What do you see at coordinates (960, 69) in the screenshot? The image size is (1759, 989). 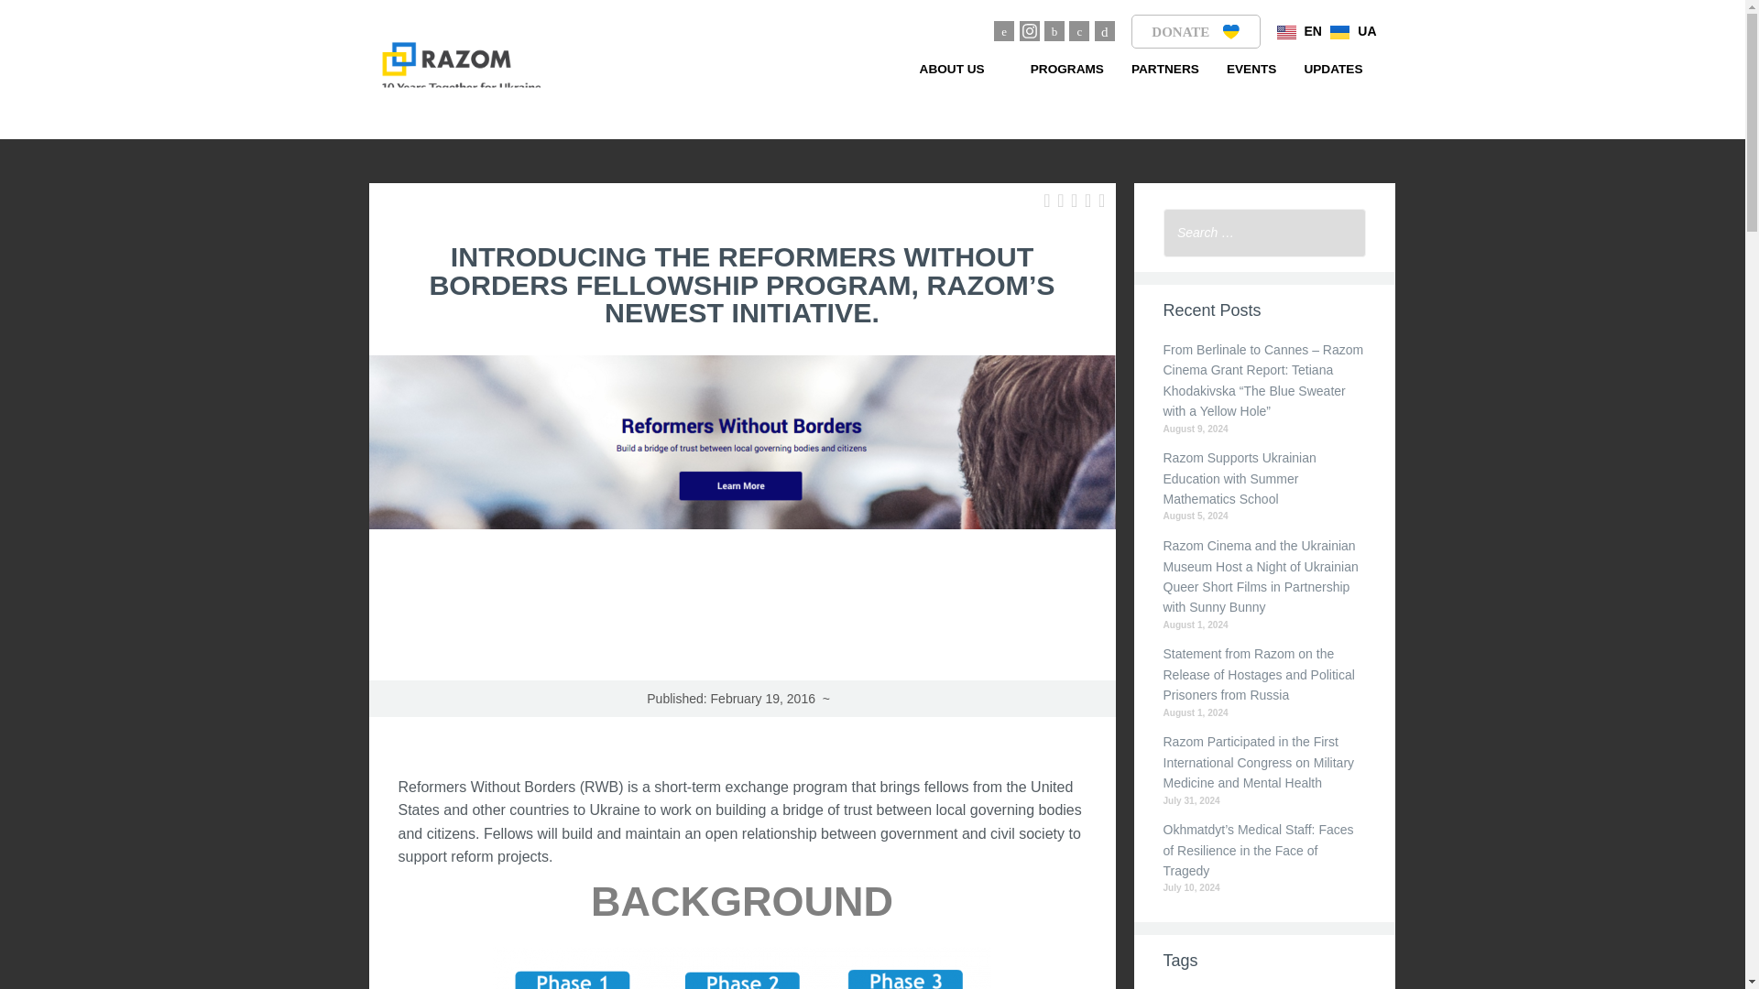 I see `ABOUT US` at bounding box center [960, 69].